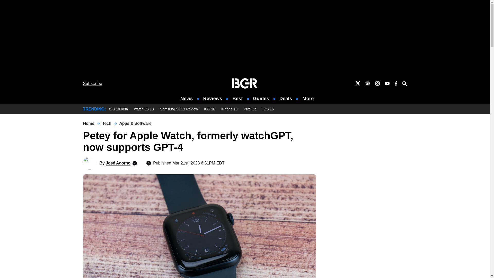  I want to click on Reviews, so click(213, 99).